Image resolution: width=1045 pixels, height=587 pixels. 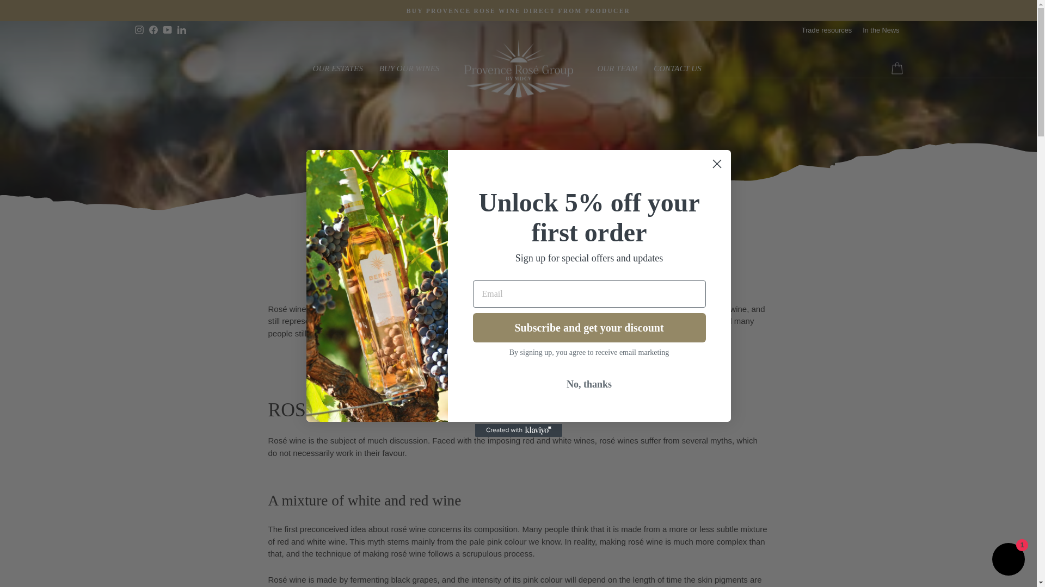 I want to click on Provencerose on Facebook, so click(x=152, y=30).